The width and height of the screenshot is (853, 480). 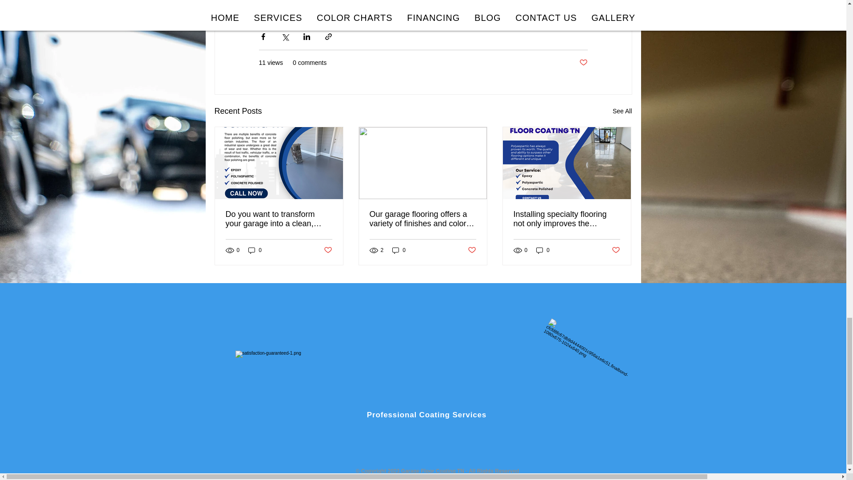 I want to click on Post not marked as liked, so click(x=327, y=250).